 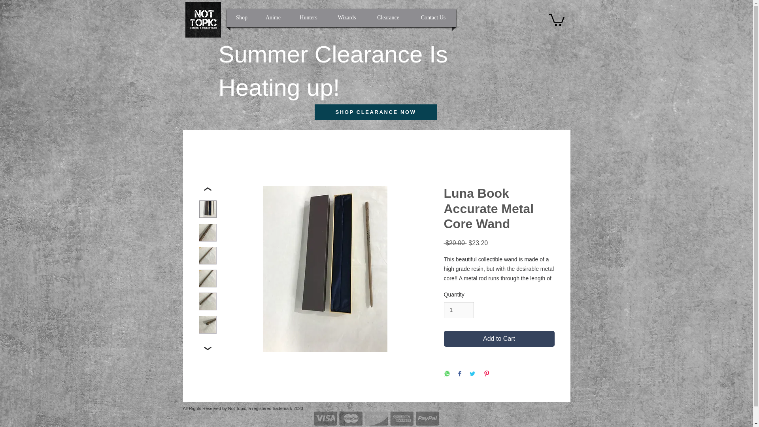 What do you see at coordinates (376, 112) in the screenshot?
I see `SHOP CLEARANCE NOW` at bounding box center [376, 112].